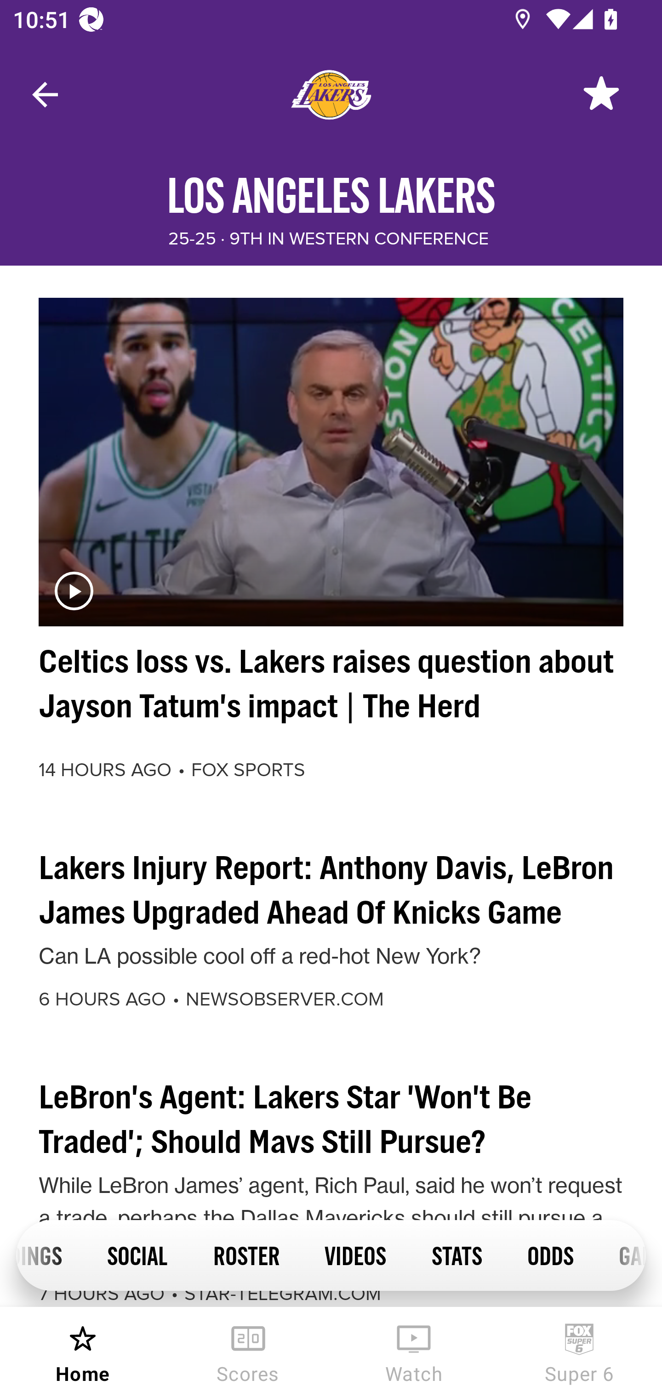  Describe the element at coordinates (246, 1255) in the screenshot. I see `ROSTER` at that location.